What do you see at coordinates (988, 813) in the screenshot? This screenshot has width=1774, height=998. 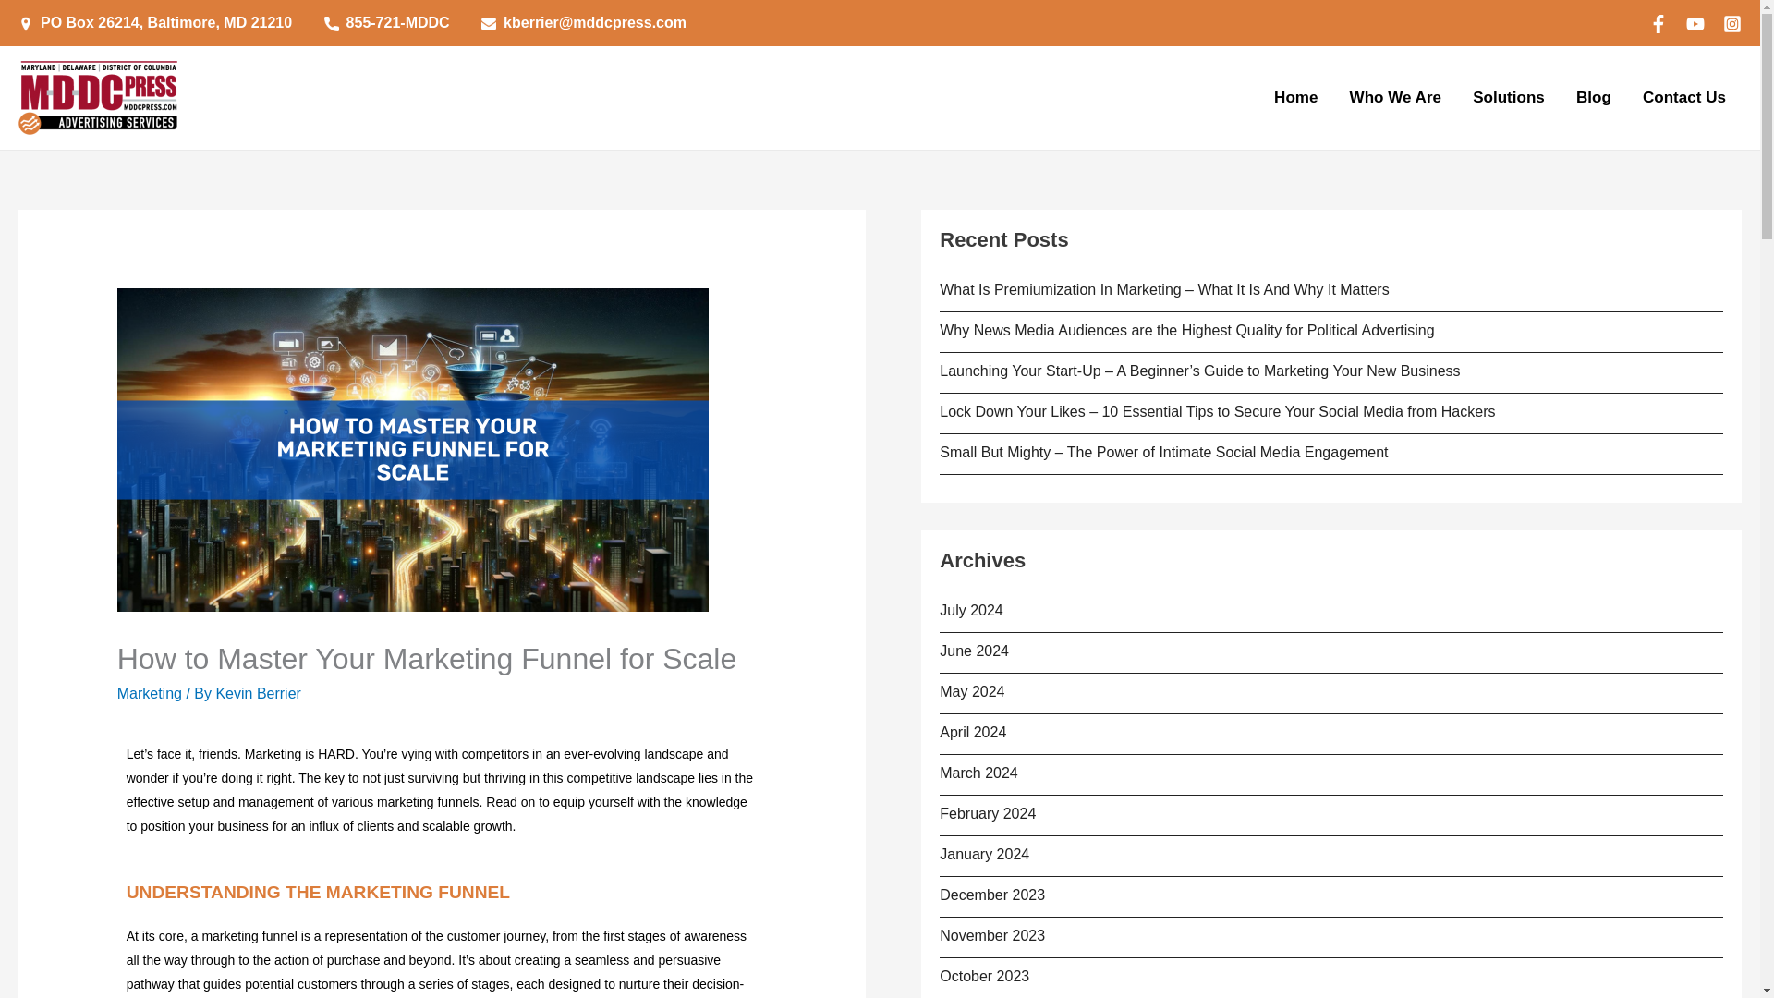 I see `February 2024` at bounding box center [988, 813].